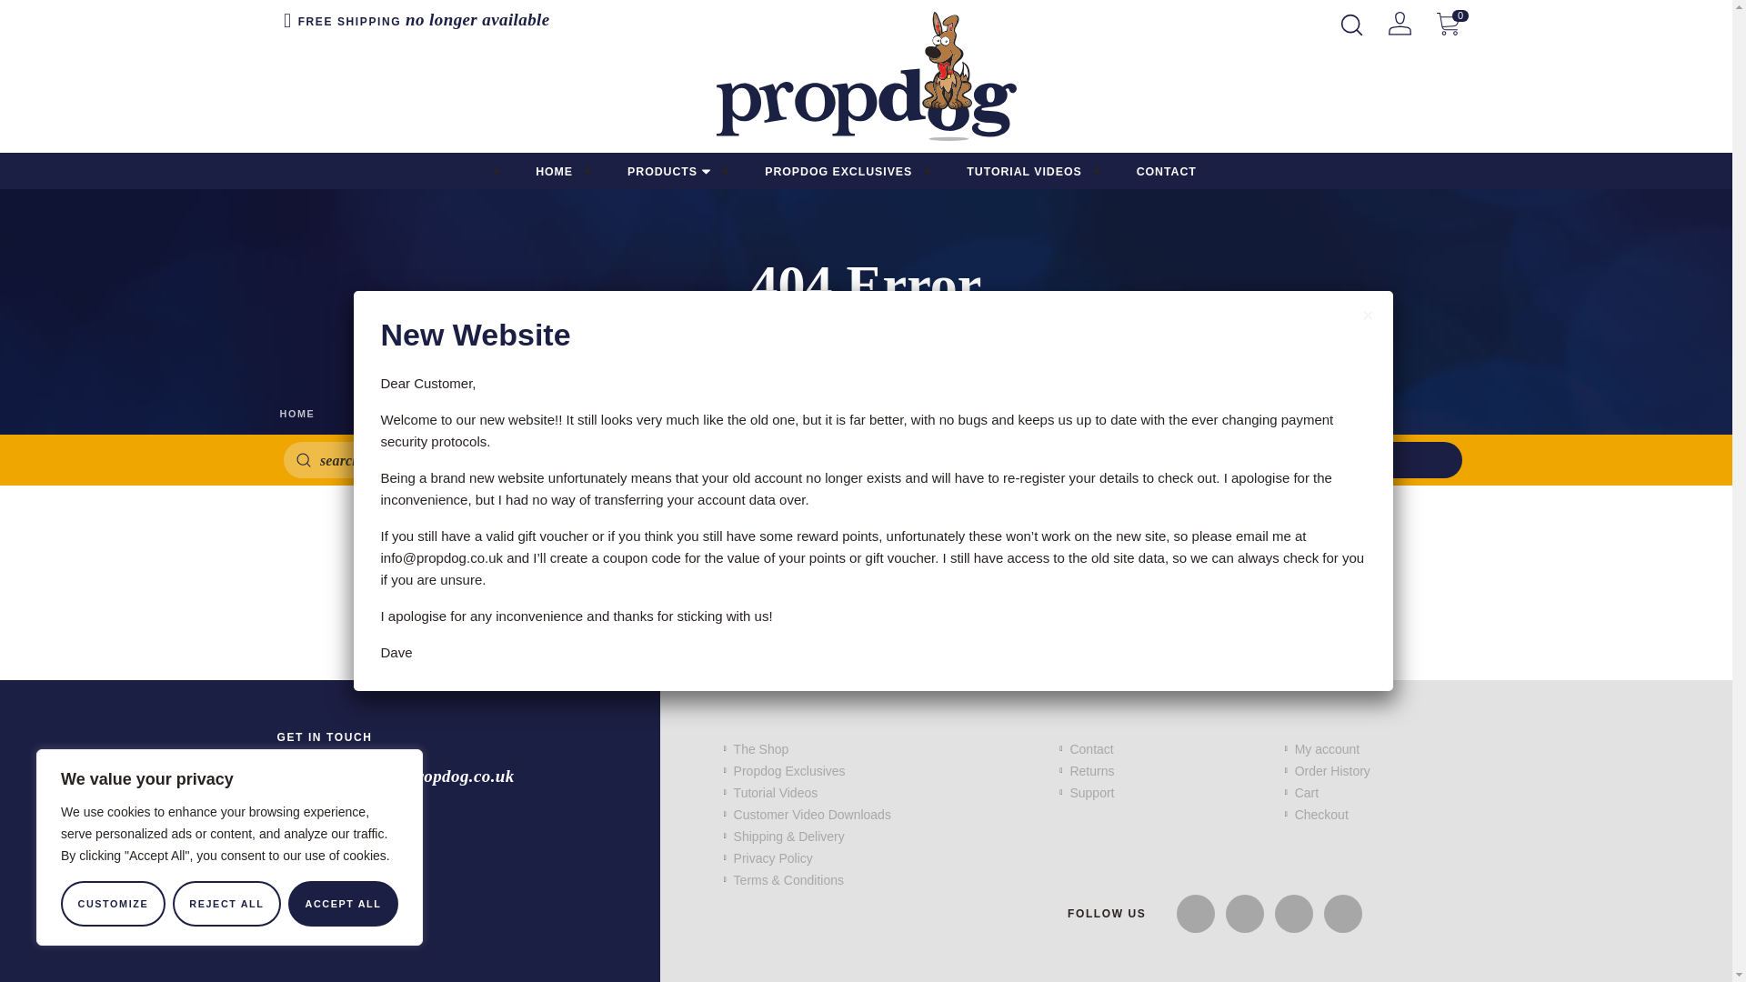 The width and height of the screenshot is (1746, 982). What do you see at coordinates (113, 904) in the screenshot?
I see `CUSTOMIZE` at bounding box center [113, 904].